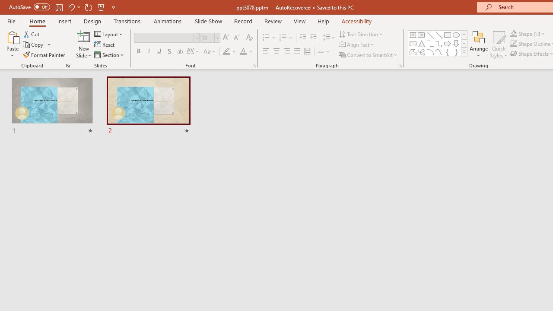 The image size is (553, 311). I want to click on Layout, so click(109, 34).